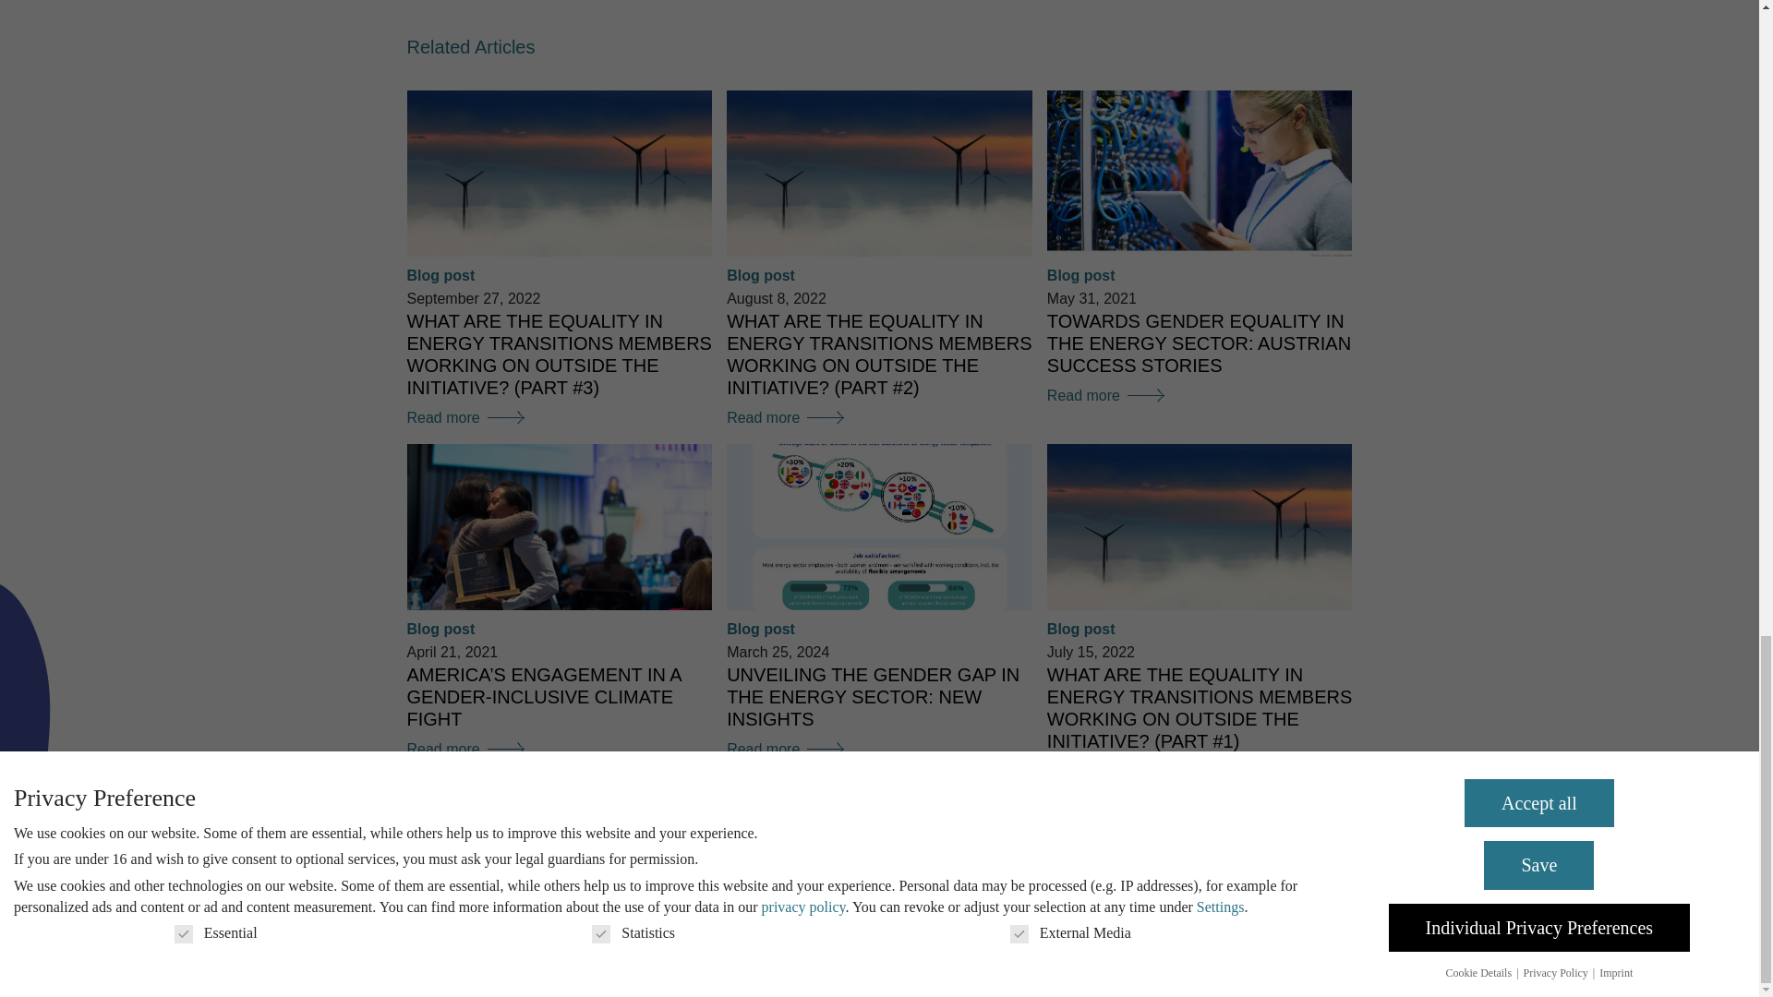 Image resolution: width=1773 pixels, height=997 pixels. Describe the element at coordinates (440, 275) in the screenshot. I see `Blog post` at that location.